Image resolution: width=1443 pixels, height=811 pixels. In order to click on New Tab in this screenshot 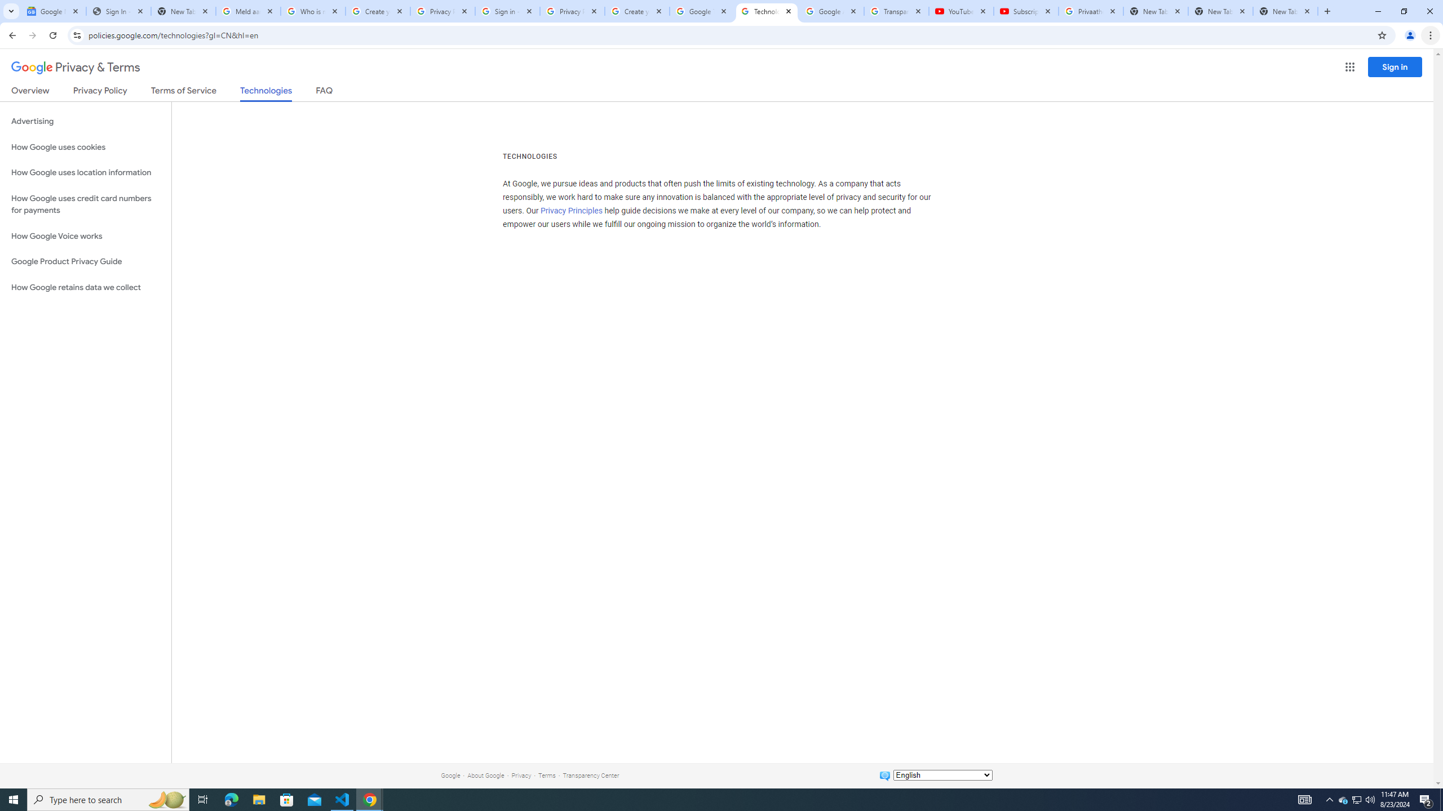, I will do `click(1285, 11)`.